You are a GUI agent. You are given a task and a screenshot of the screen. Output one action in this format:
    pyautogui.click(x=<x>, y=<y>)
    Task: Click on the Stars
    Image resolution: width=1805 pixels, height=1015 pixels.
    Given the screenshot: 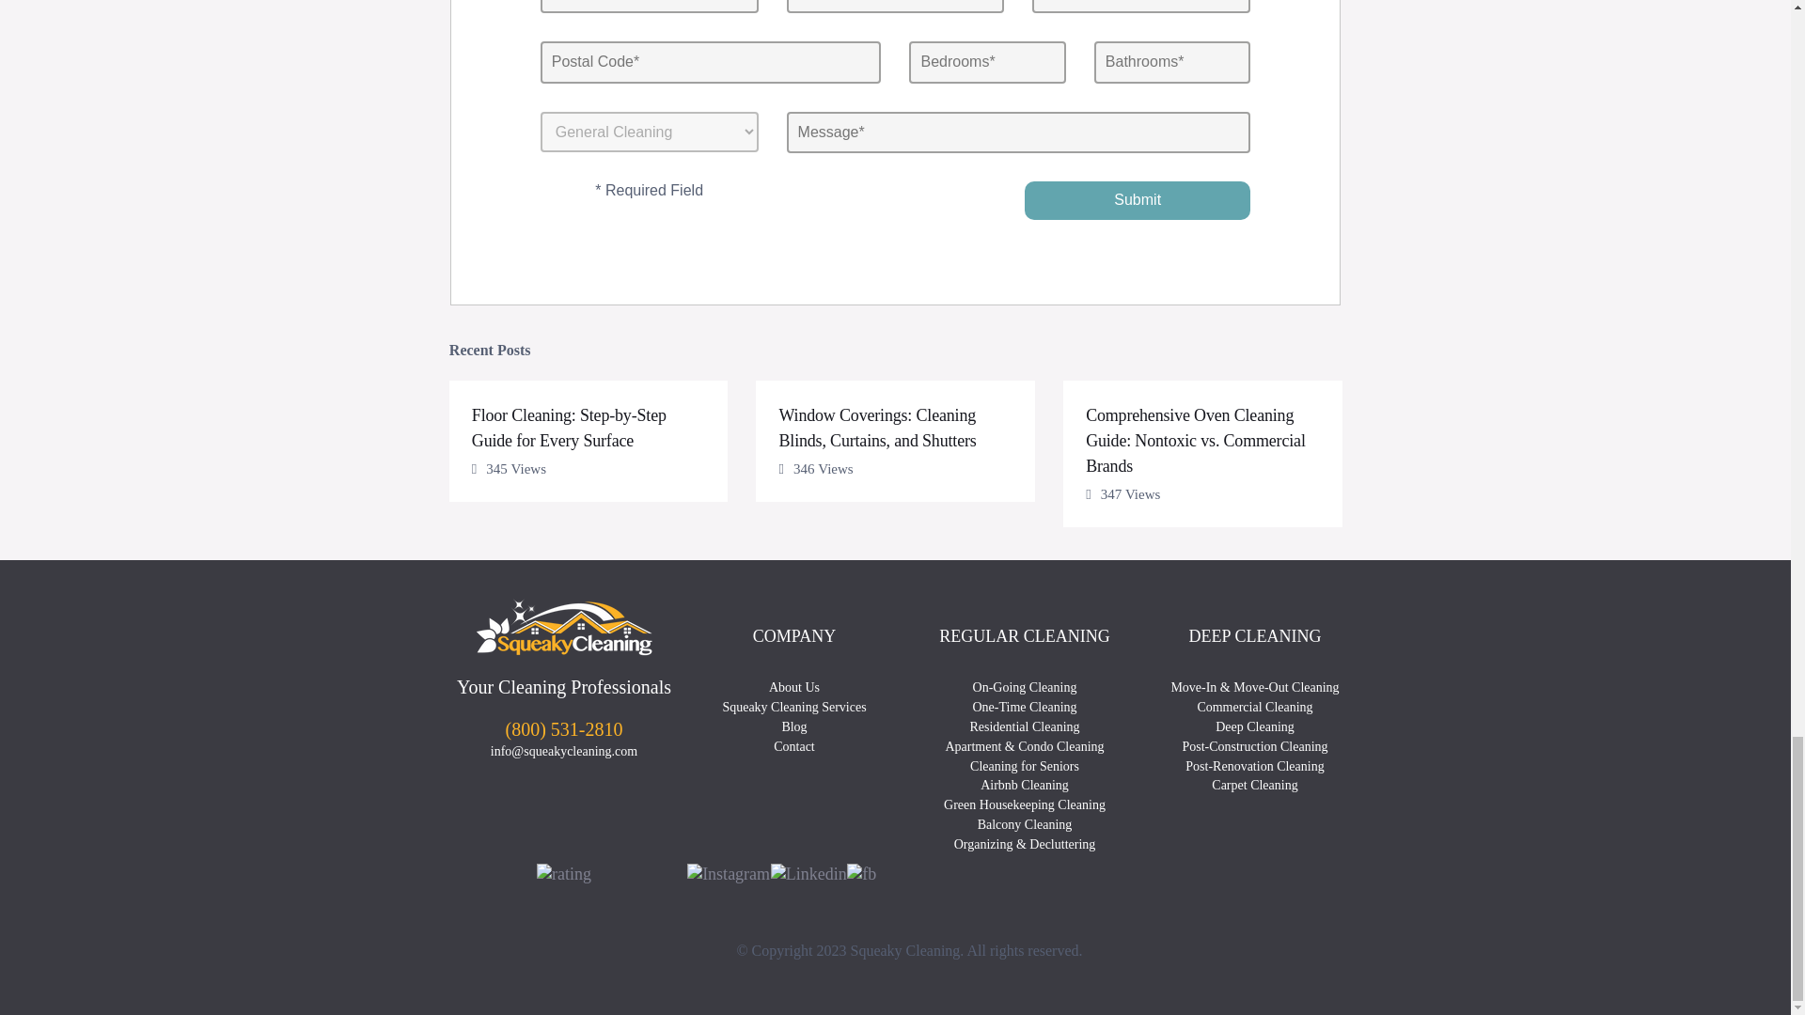 What is the action you would take?
    pyautogui.click(x=564, y=874)
    